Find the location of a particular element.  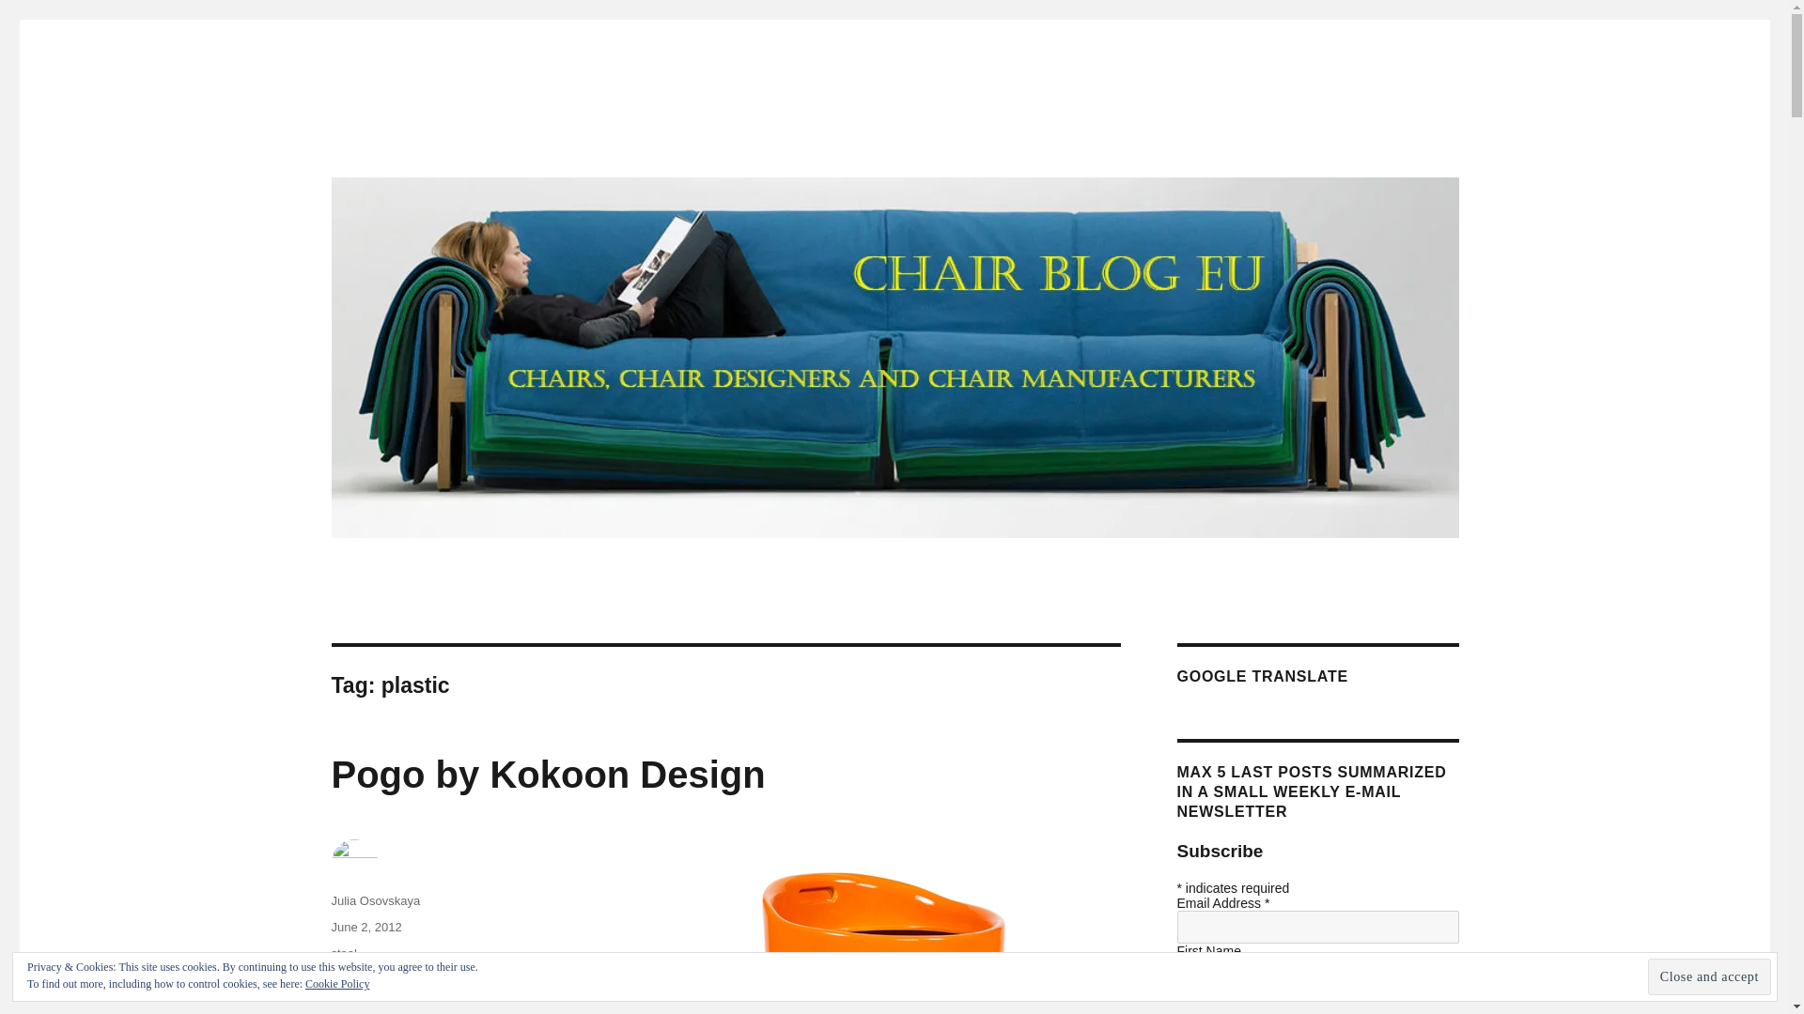

stool is located at coordinates (365, 926).